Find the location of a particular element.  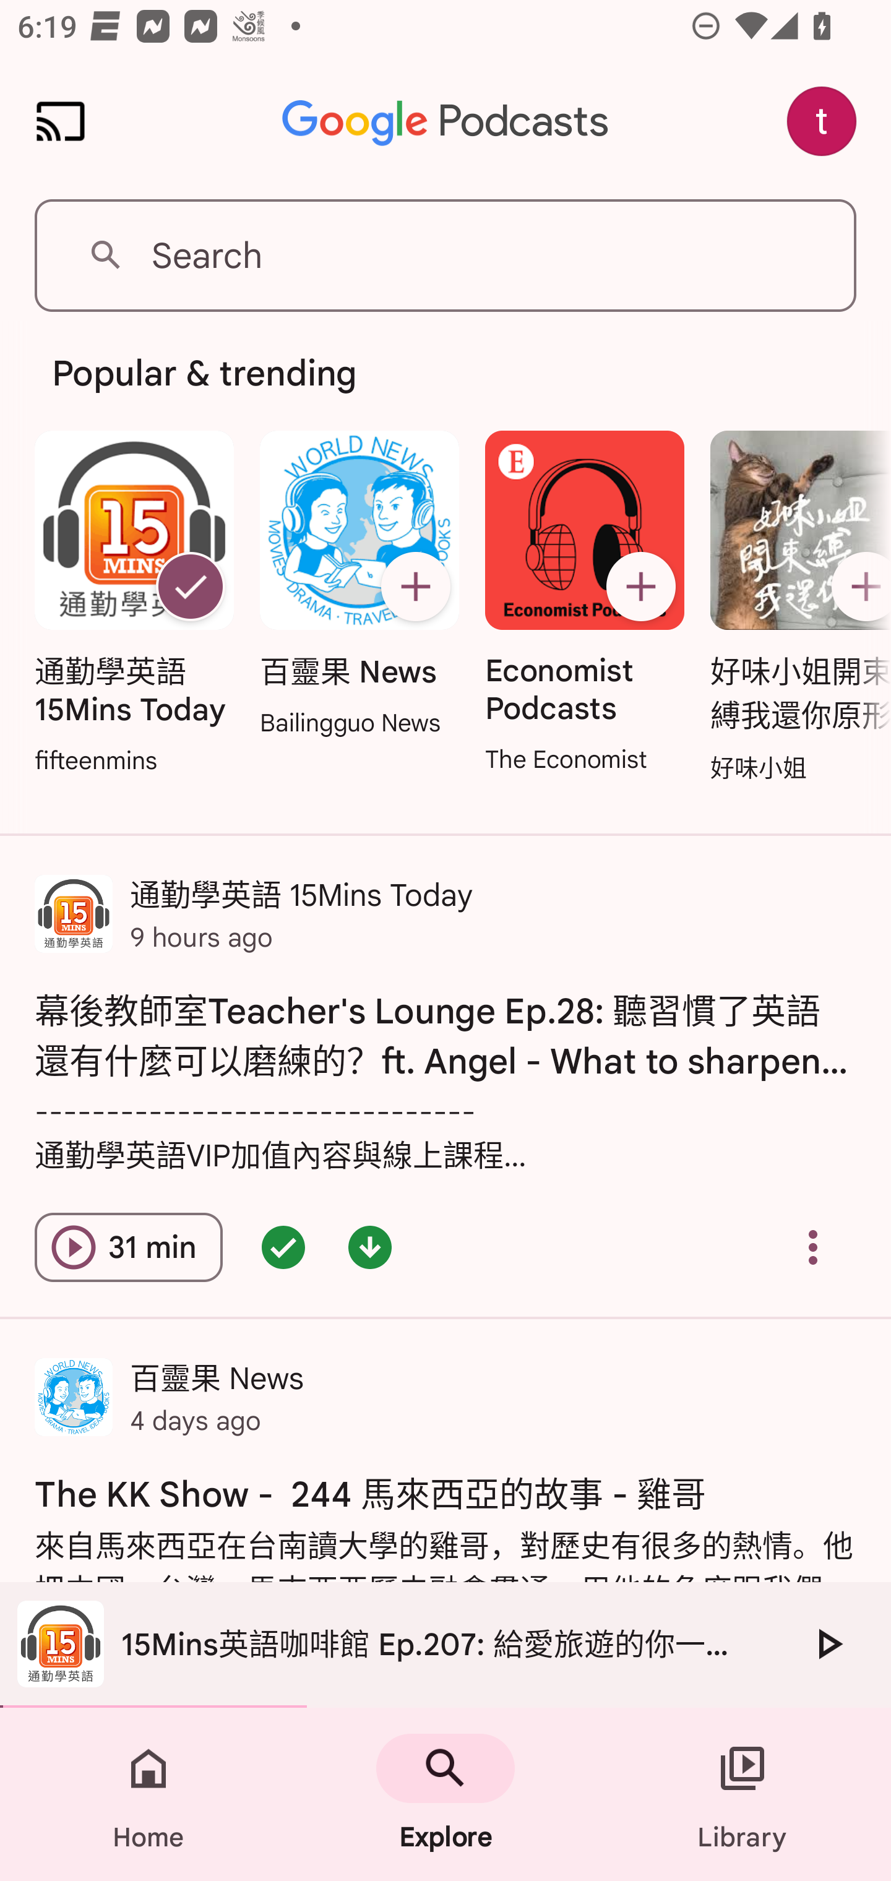

Subscribe is located at coordinates (641, 587).